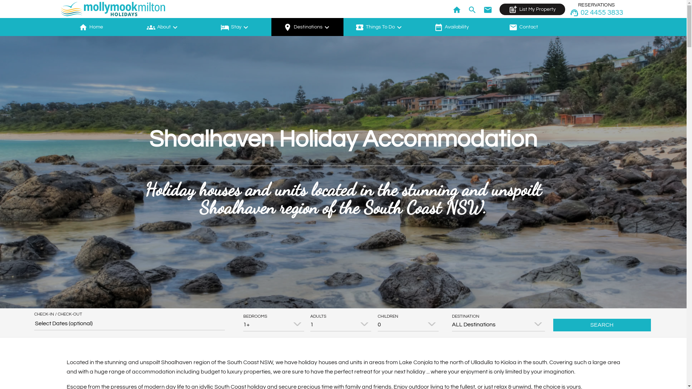 The height and width of the screenshot is (389, 692). What do you see at coordinates (307, 27) in the screenshot?
I see `placeDestinationsexpand_more` at bounding box center [307, 27].